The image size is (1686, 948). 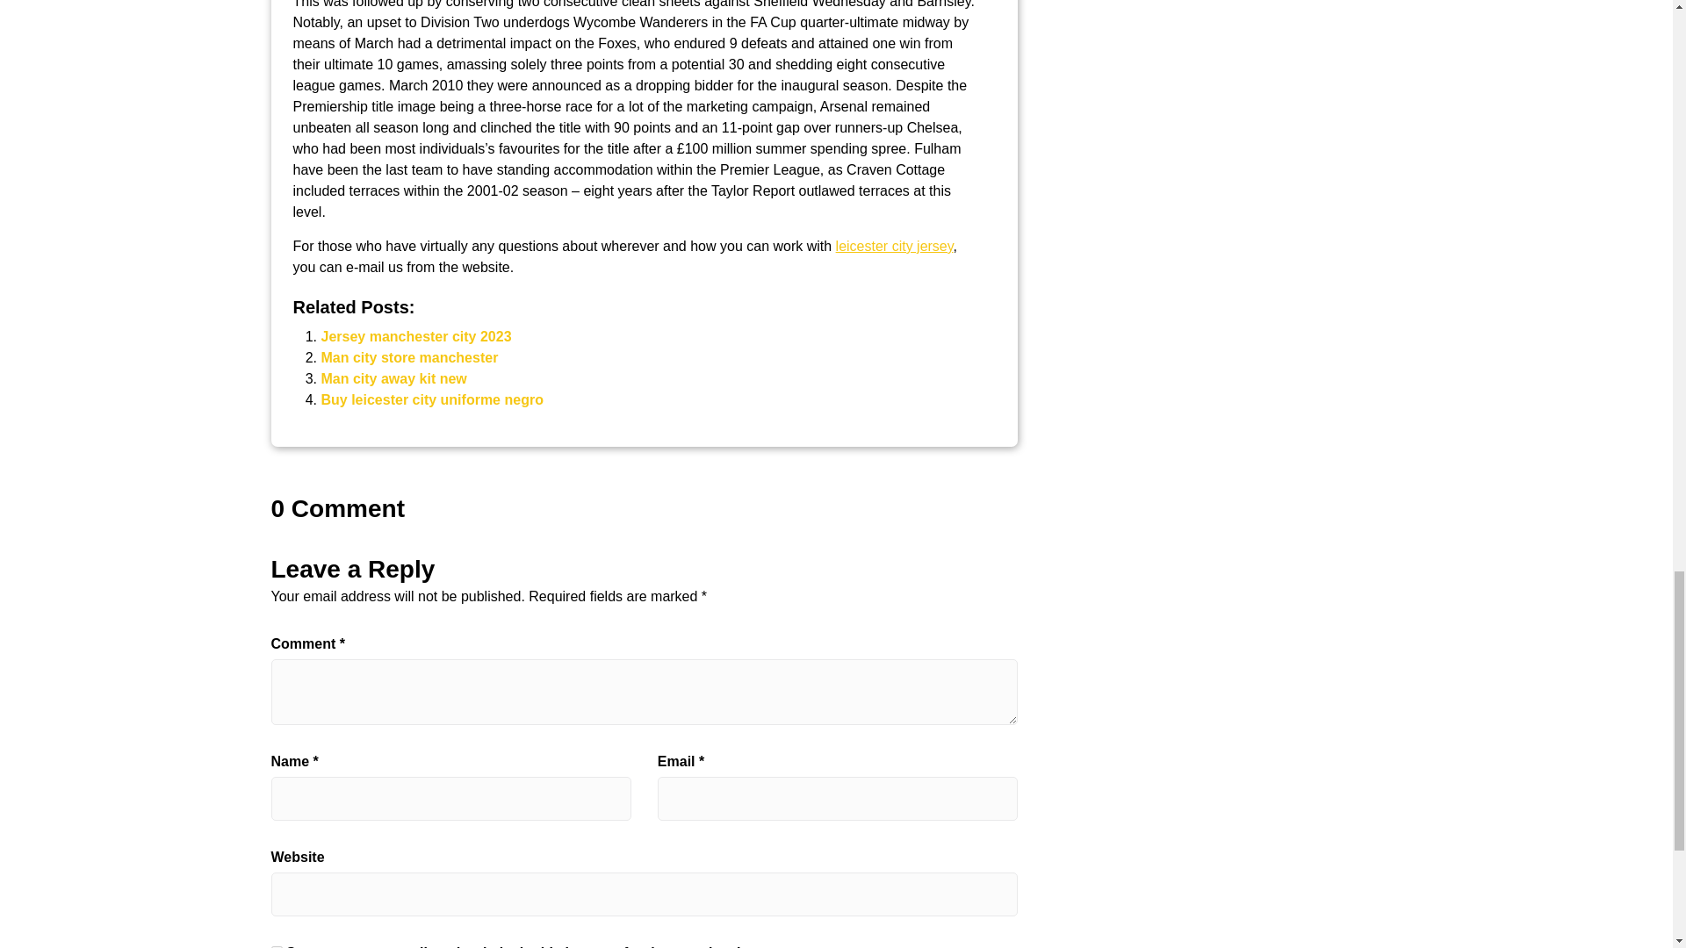 What do you see at coordinates (895, 246) in the screenshot?
I see `leicester city jersey` at bounding box center [895, 246].